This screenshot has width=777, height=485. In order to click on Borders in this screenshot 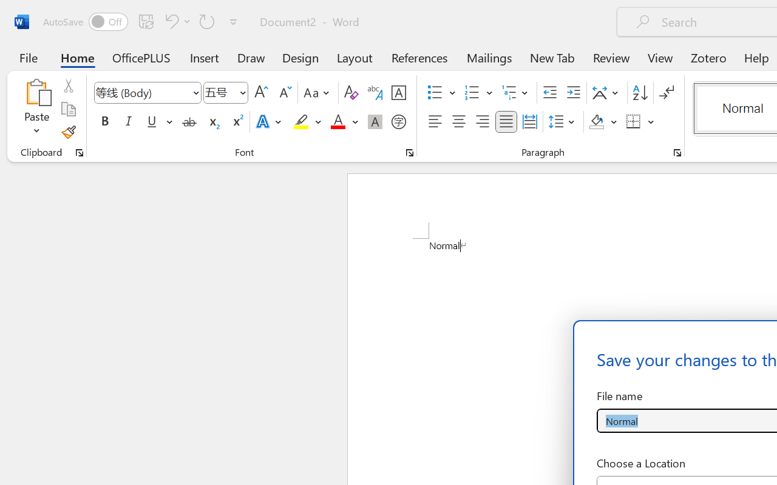, I will do `click(634, 122)`.